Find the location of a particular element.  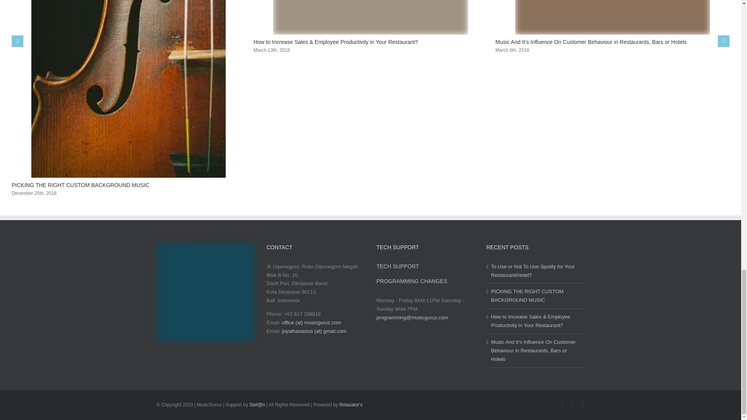

PICKING THE RIGHT CUSTOM BACKGROUND MUSIC is located at coordinates (81, 185).